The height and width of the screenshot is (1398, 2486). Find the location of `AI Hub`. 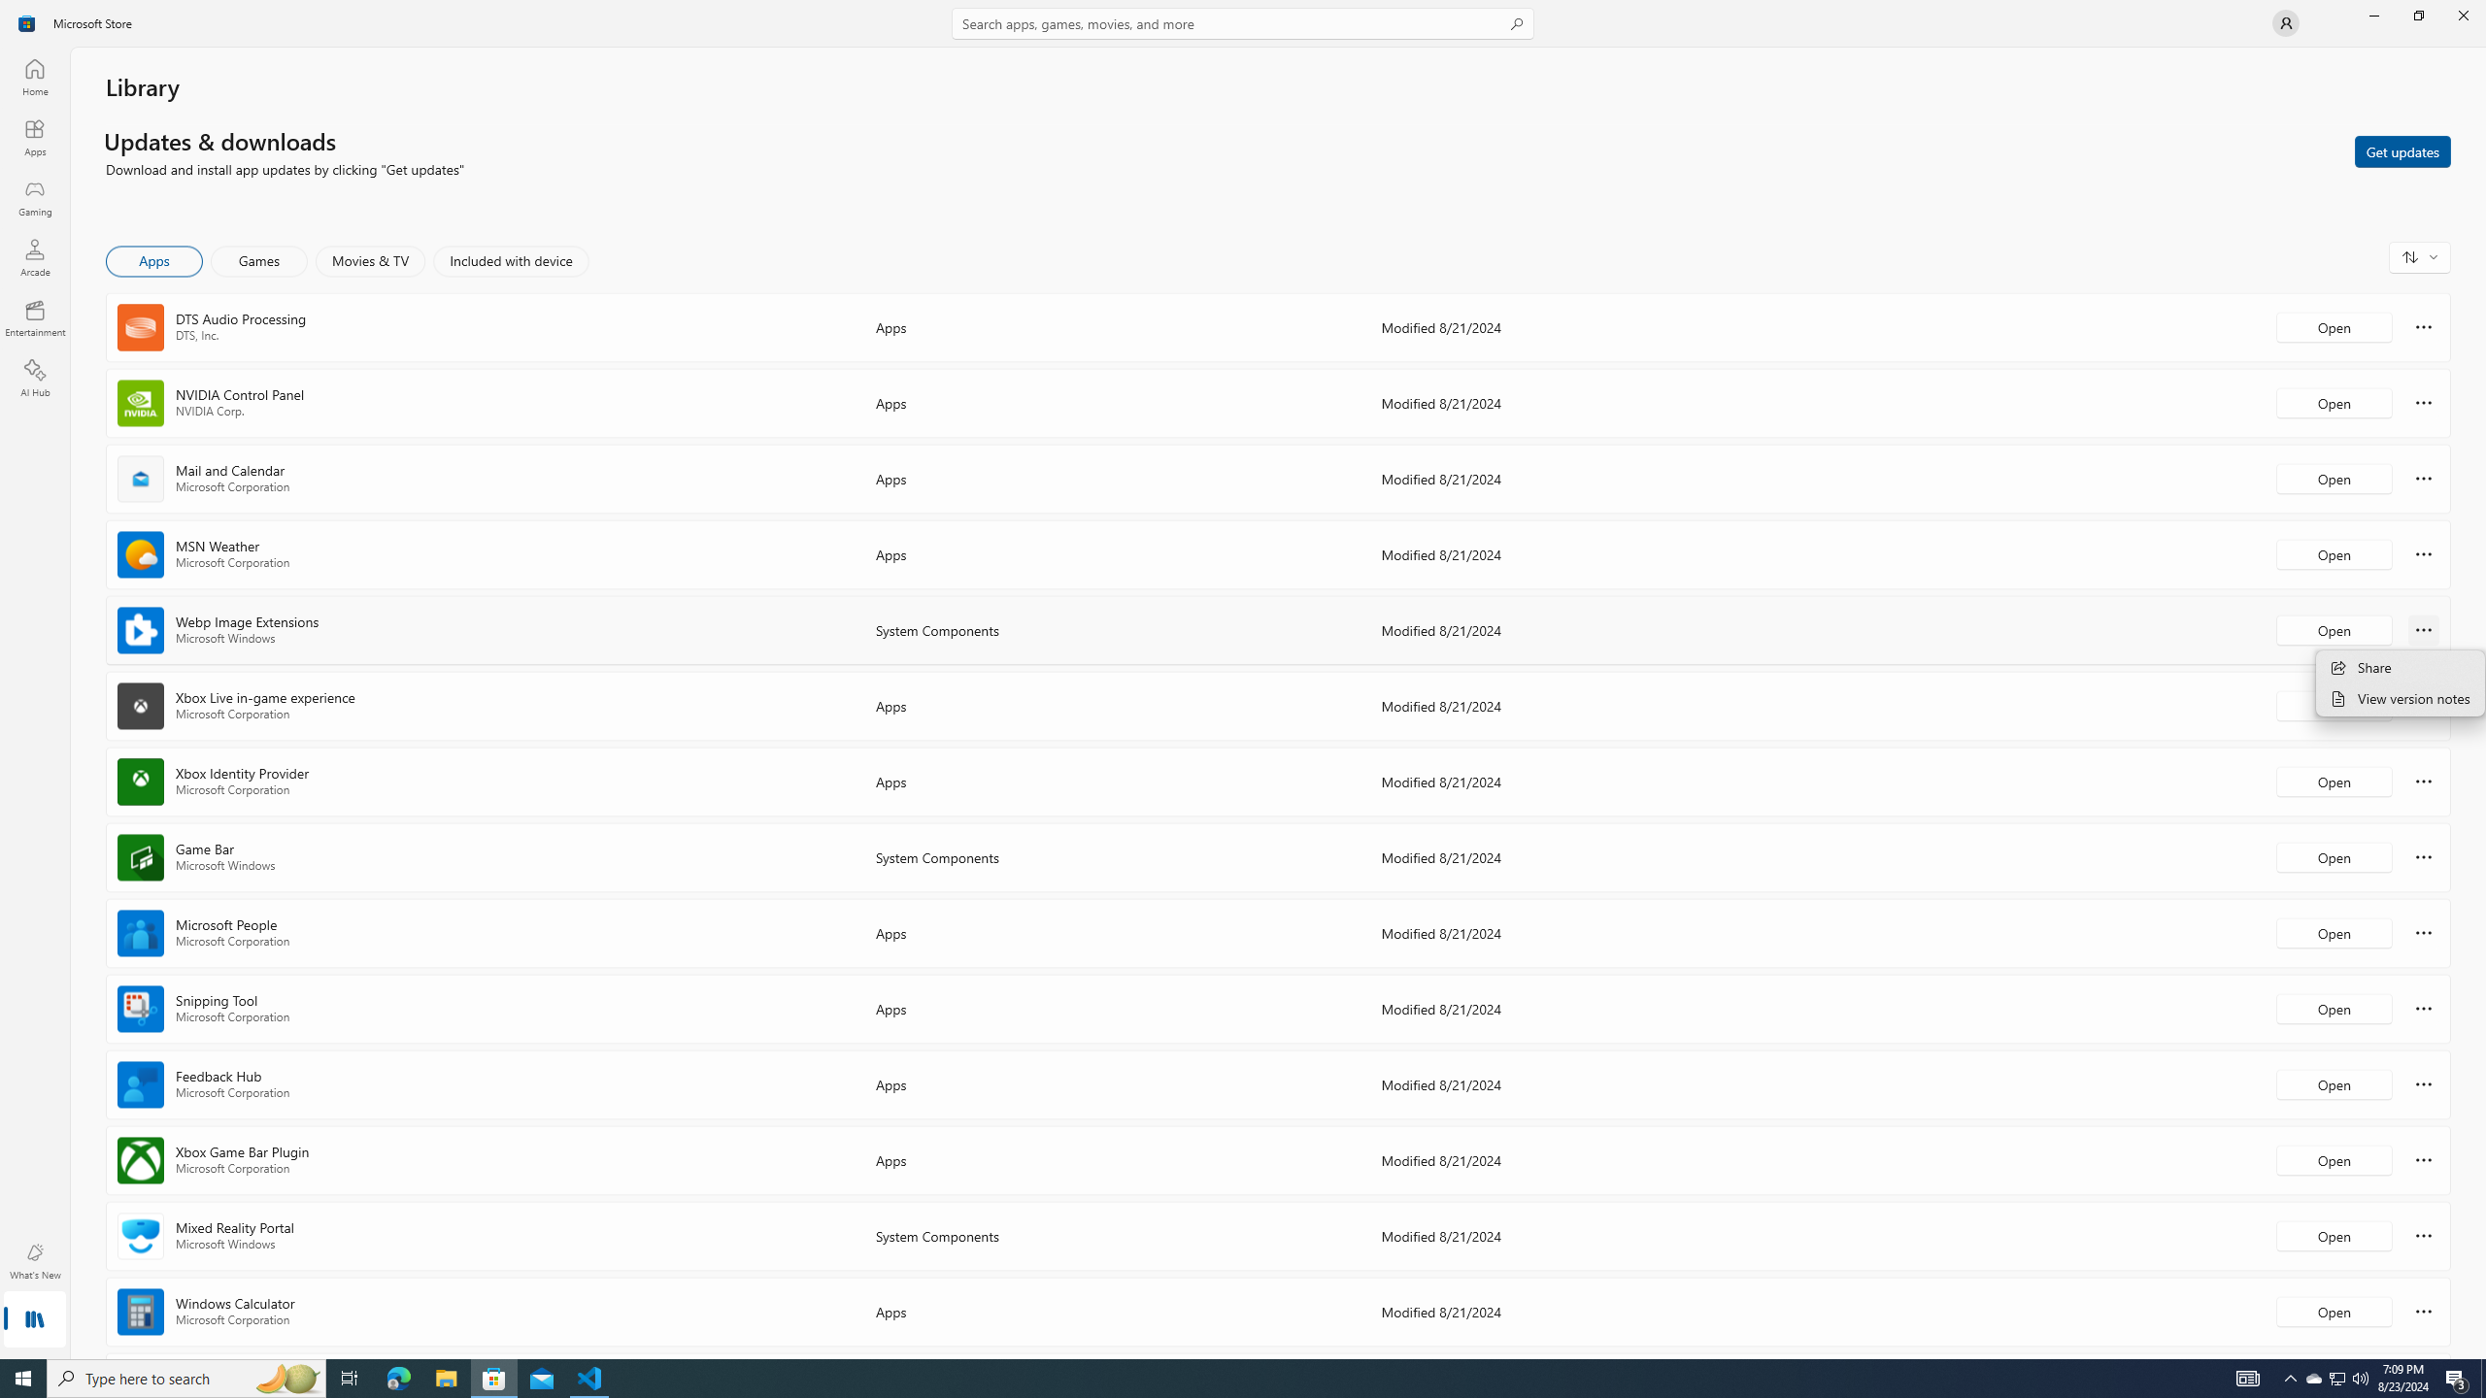

AI Hub is located at coordinates (35, 378).